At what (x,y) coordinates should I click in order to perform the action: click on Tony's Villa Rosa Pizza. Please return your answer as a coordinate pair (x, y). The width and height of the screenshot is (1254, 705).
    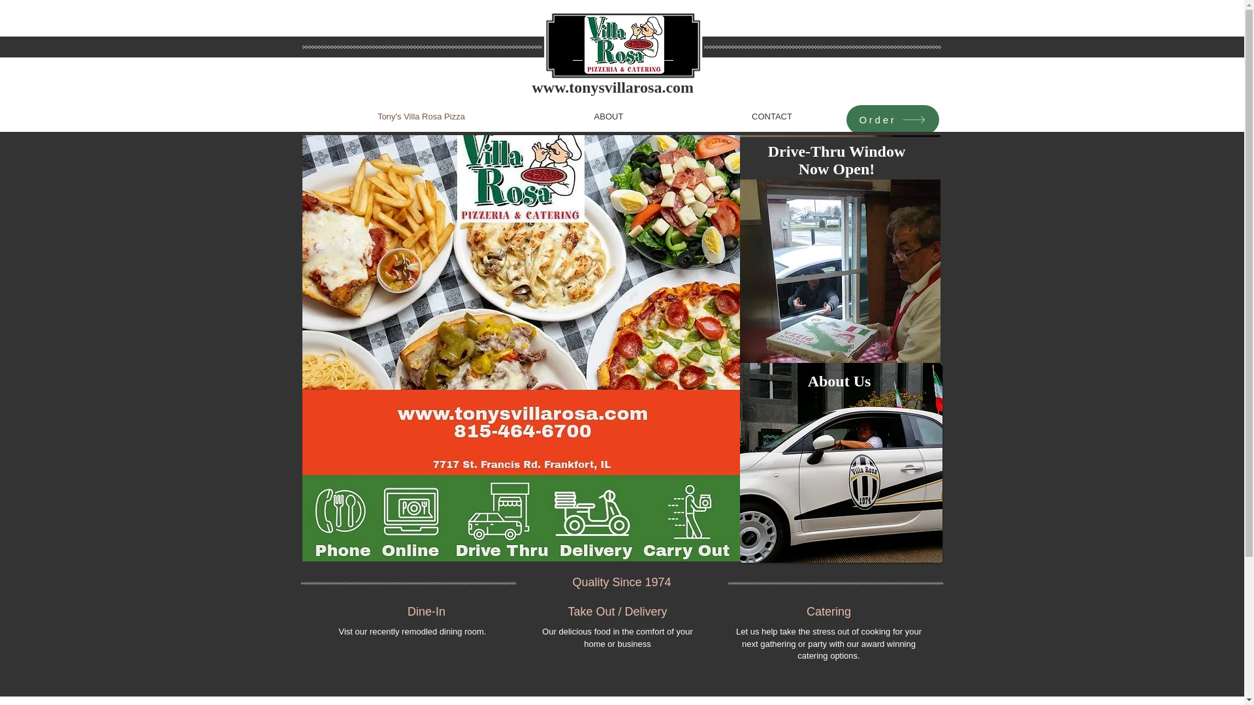
    Looking at the image, I should click on (421, 117).